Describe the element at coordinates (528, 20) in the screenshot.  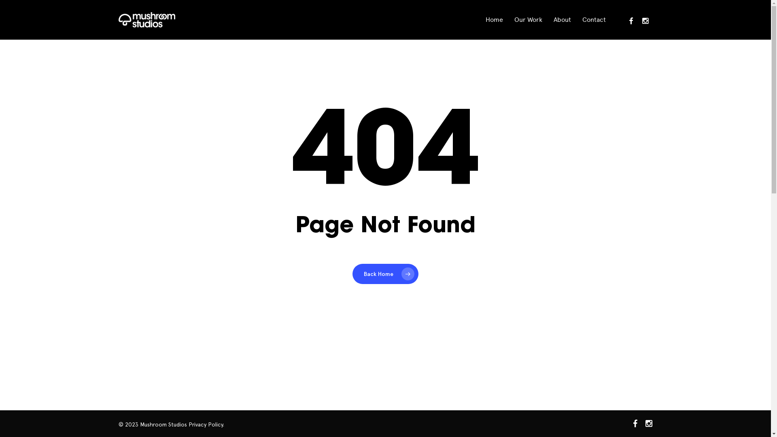
I see `Our Work` at that location.